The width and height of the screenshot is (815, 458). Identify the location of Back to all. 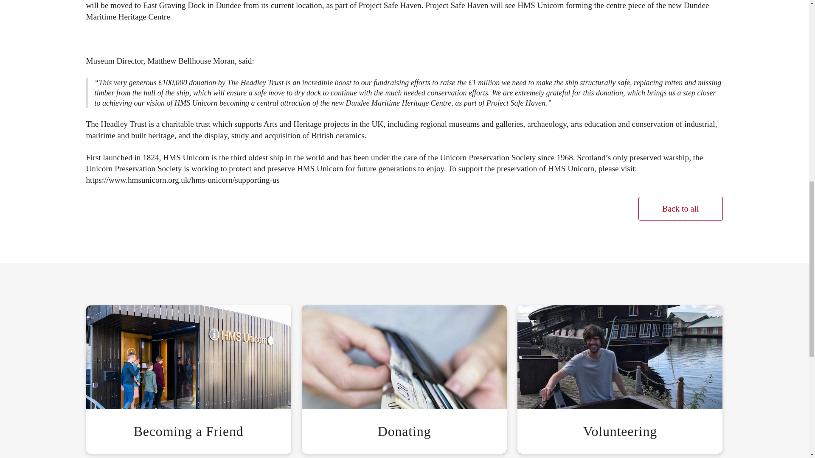
(680, 209).